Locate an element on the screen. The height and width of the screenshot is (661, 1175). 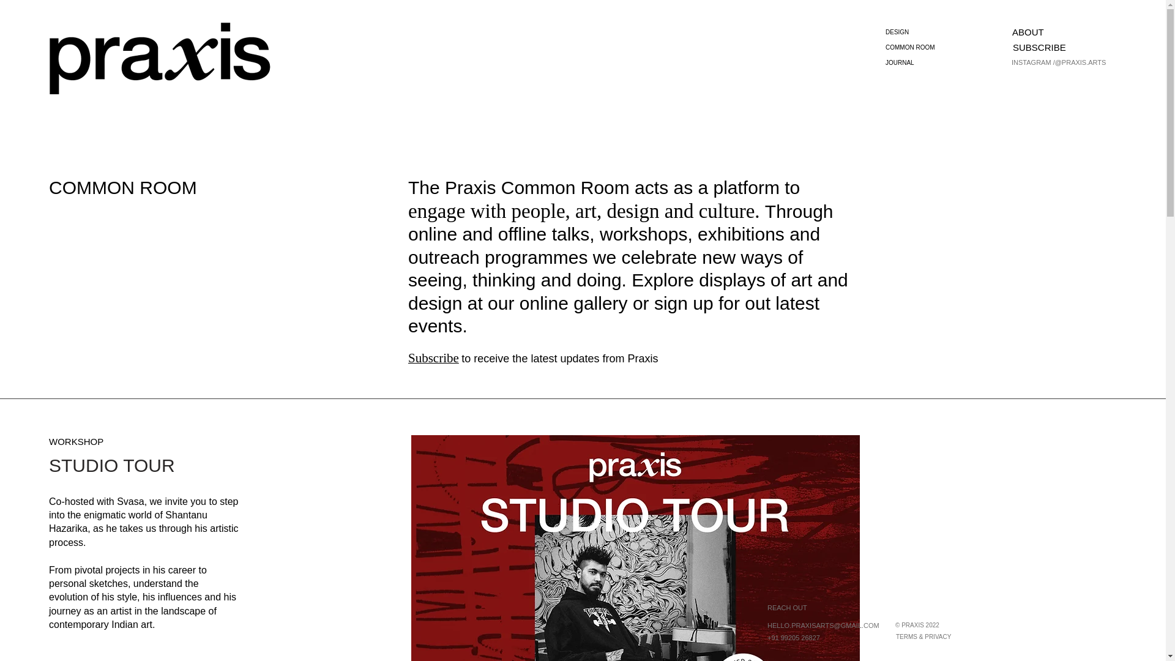
praxis logo black.png is located at coordinates (160, 58).